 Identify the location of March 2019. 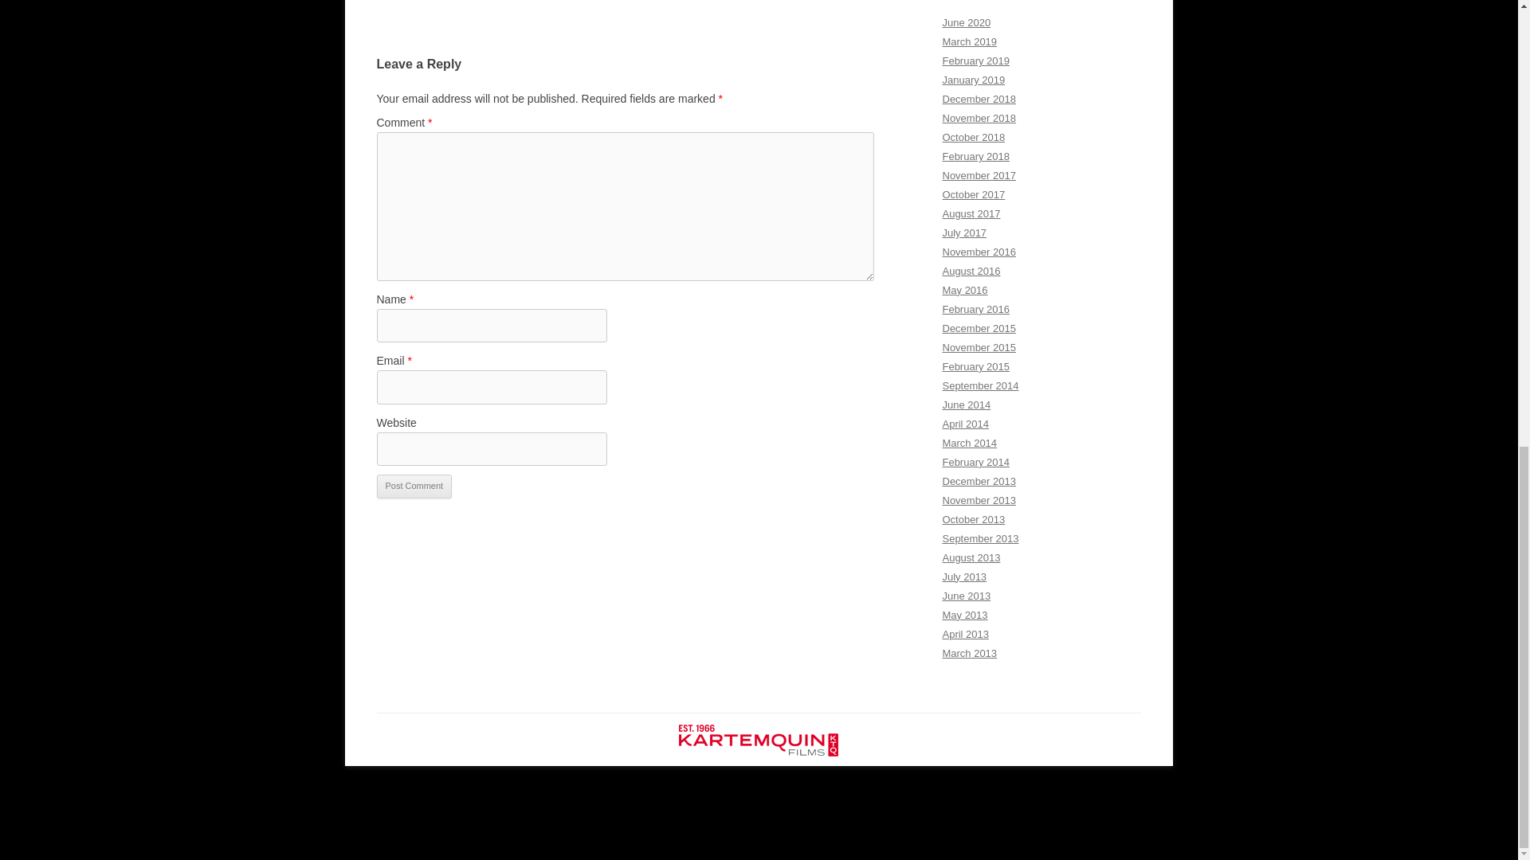
(969, 41).